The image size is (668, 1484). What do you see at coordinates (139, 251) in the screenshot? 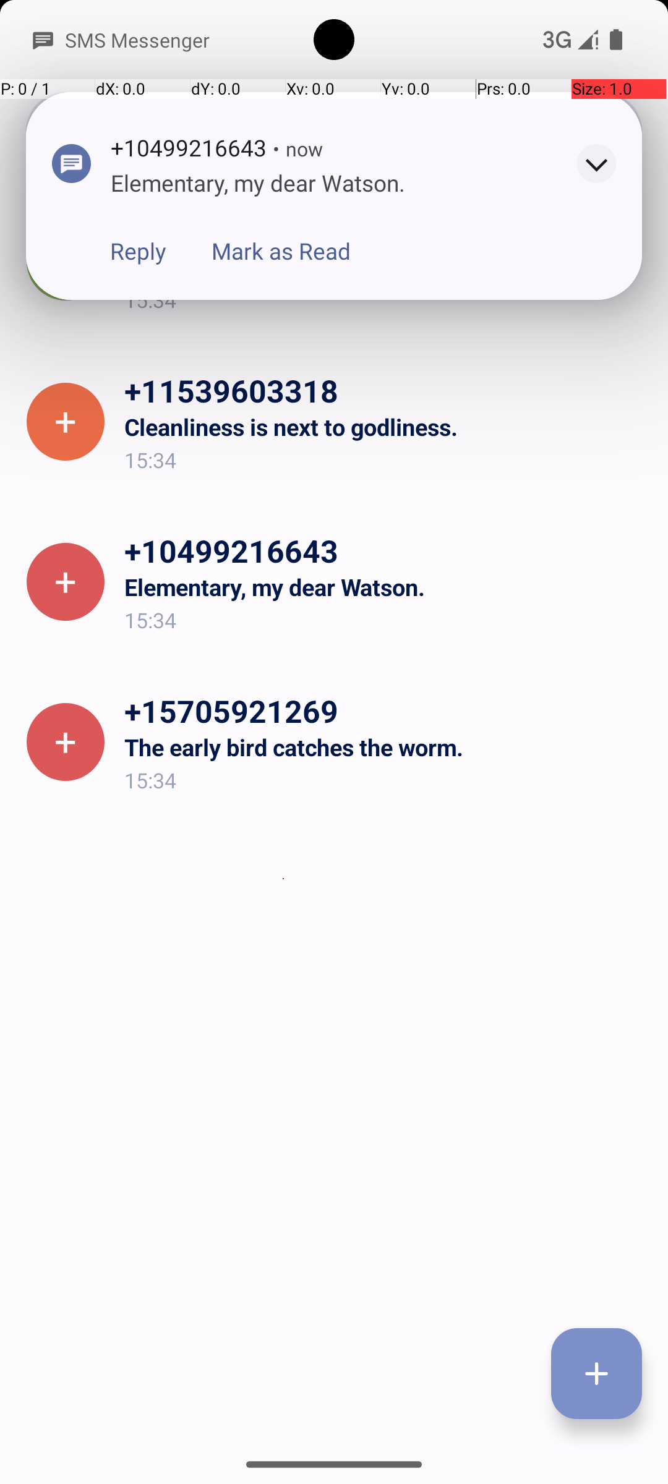
I see `Reply` at bounding box center [139, 251].